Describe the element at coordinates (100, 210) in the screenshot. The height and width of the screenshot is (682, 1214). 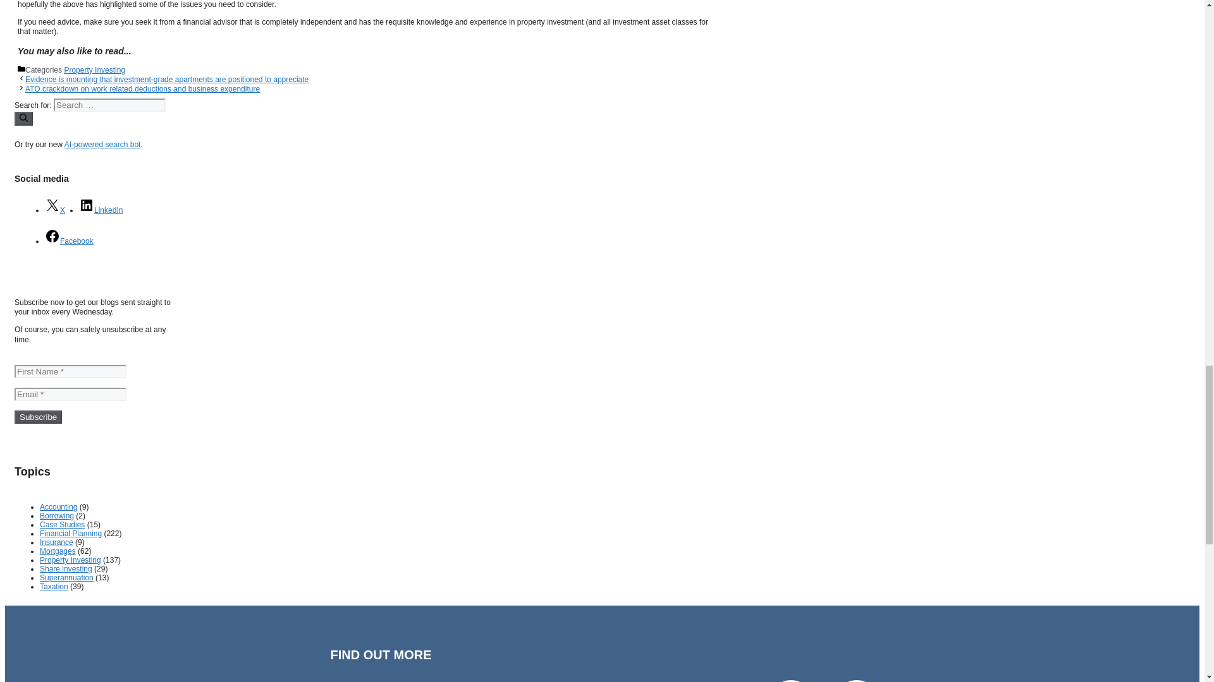
I see `LinkedIn` at that location.